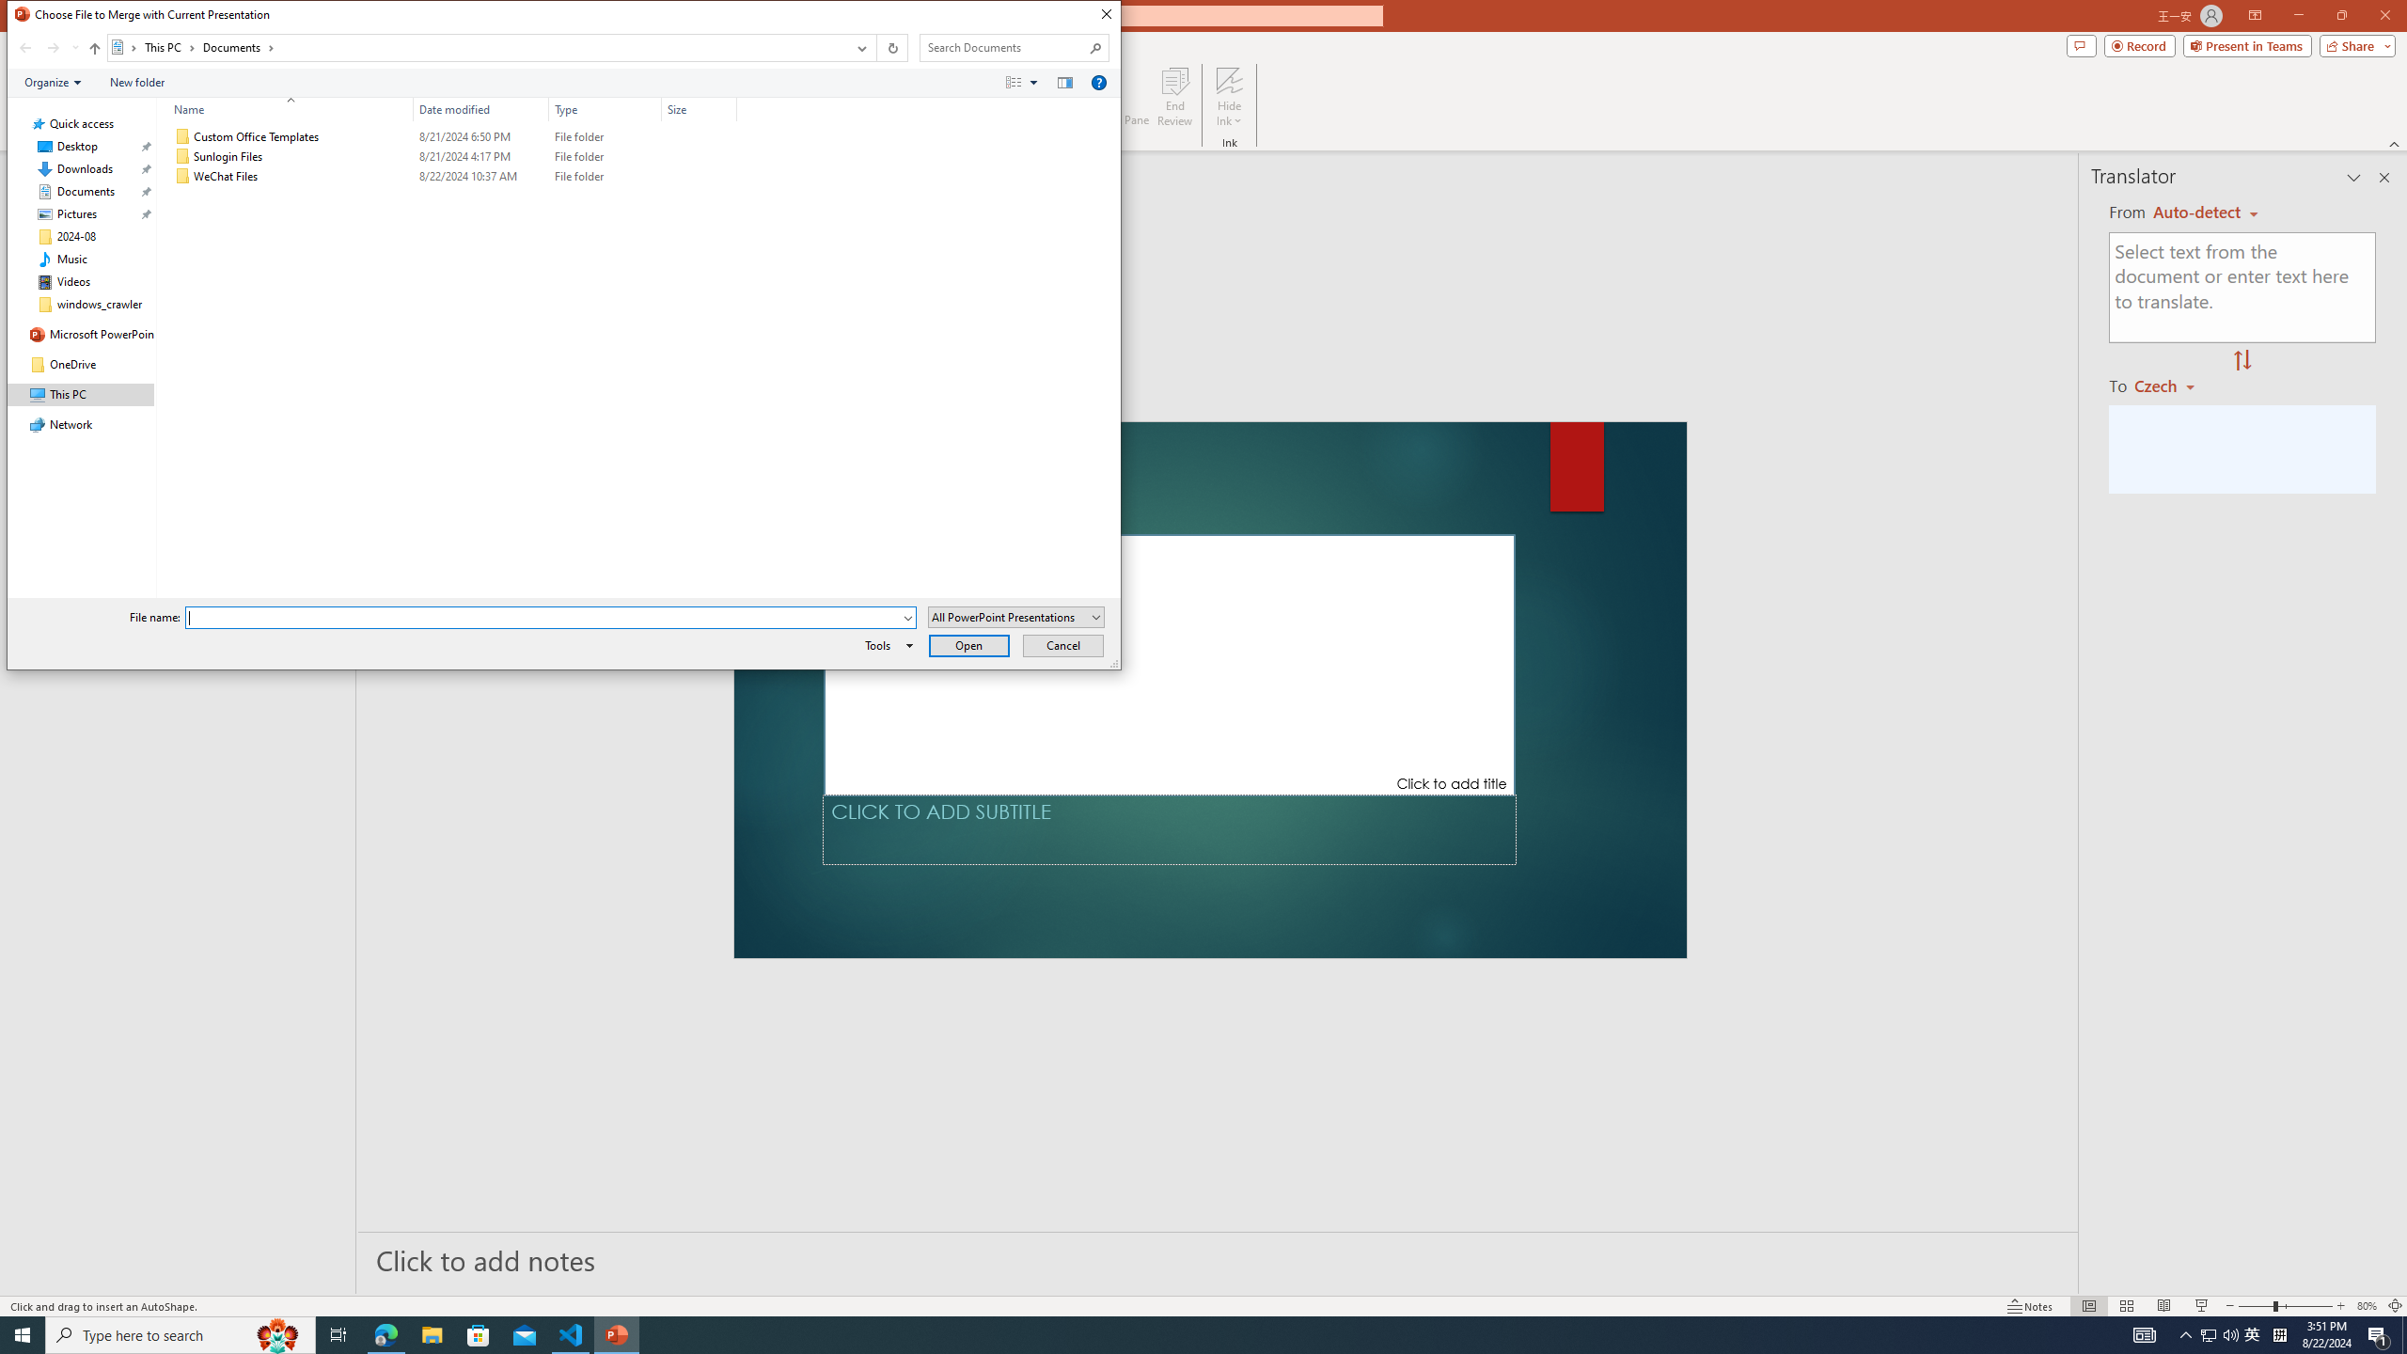  Describe the element at coordinates (1098, 82) in the screenshot. I see `&Help` at that location.